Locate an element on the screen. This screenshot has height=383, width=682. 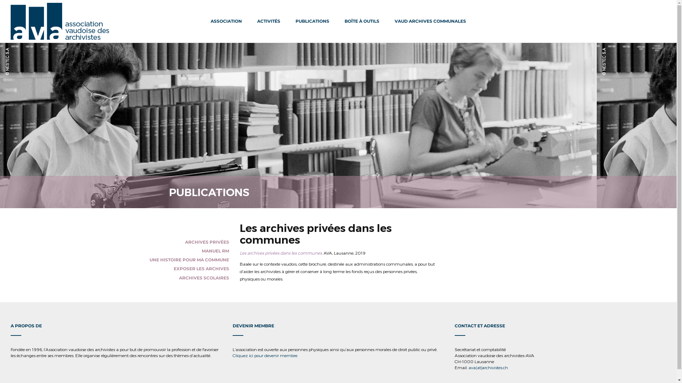
UNE HISTOIRE POUR MA COMMUNE is located at coordinates (189, 260).